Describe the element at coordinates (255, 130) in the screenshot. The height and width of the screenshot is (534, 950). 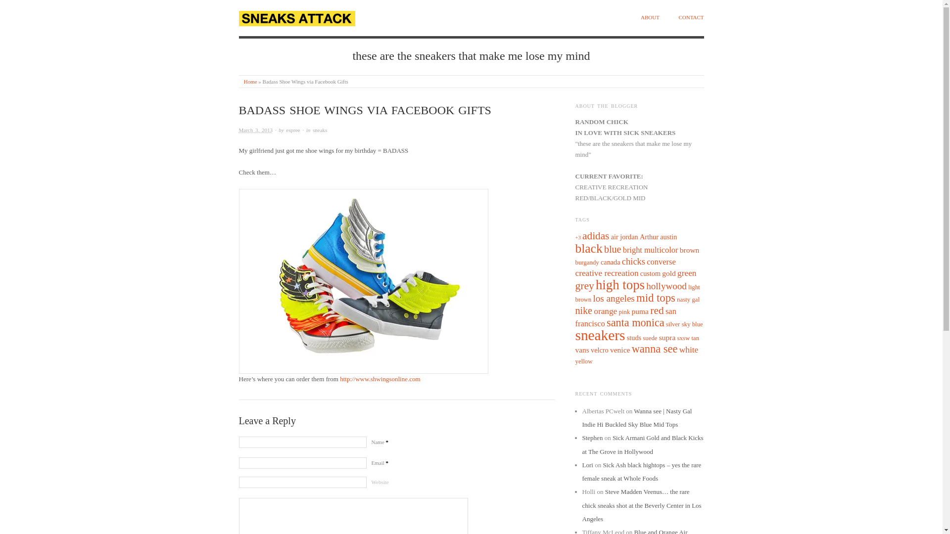
I see `Sunday, March 3rd, 2013, 3:36 pm` at that location.